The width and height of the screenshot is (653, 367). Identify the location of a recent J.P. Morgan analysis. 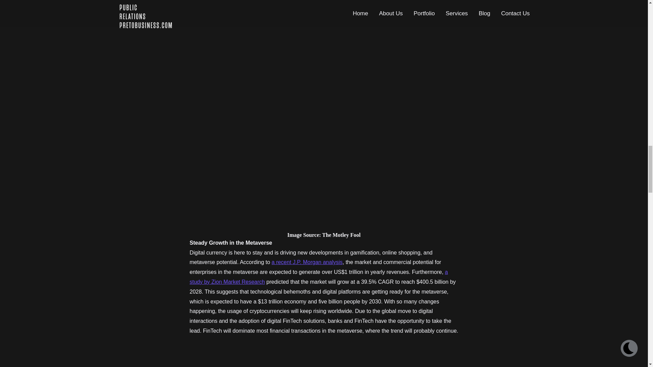
(307, 262).